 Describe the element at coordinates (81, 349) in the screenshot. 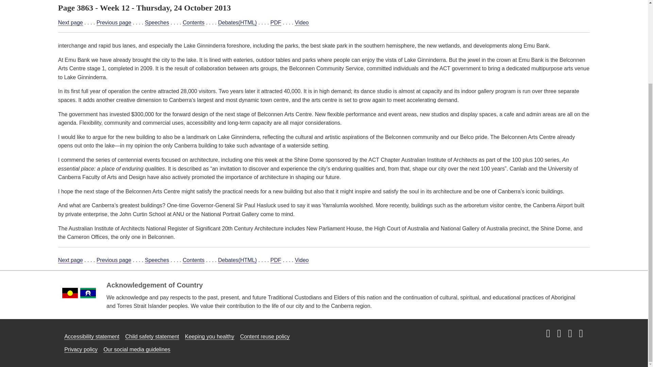

I see `Read our privacy policy` at that location.